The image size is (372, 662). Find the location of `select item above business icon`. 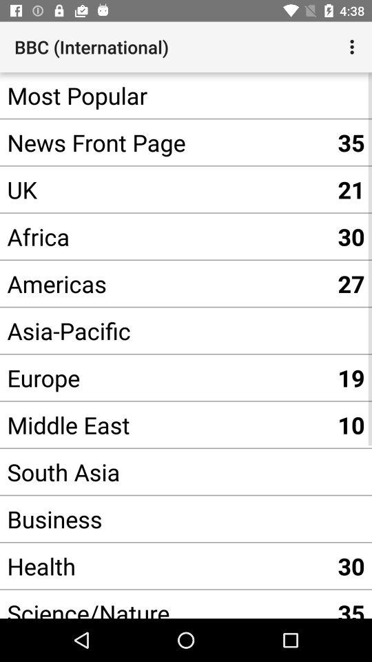

select item above business icon is located at coordinates (165, 472).